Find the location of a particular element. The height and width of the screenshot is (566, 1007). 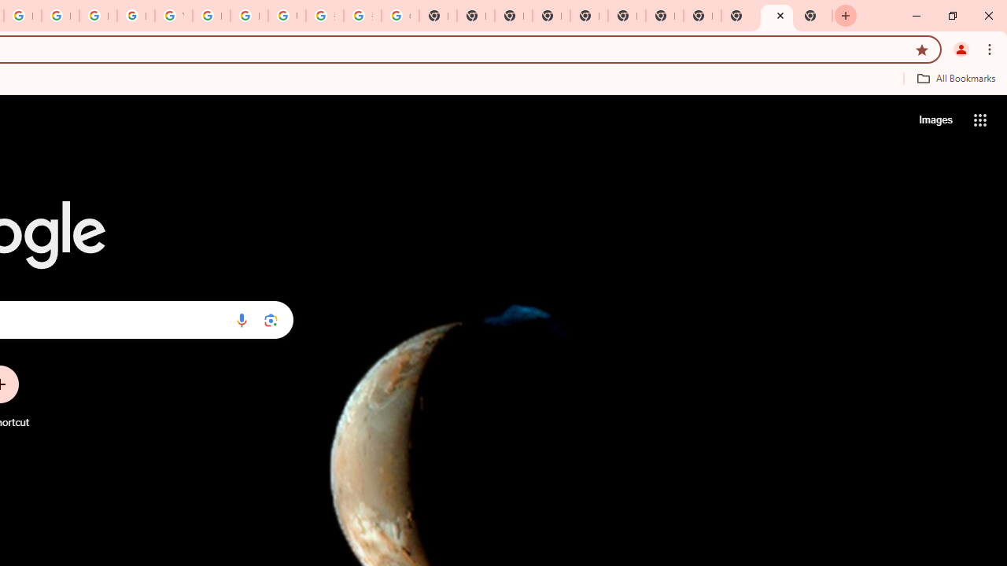

Google Images is located at coordinates (400, 16).